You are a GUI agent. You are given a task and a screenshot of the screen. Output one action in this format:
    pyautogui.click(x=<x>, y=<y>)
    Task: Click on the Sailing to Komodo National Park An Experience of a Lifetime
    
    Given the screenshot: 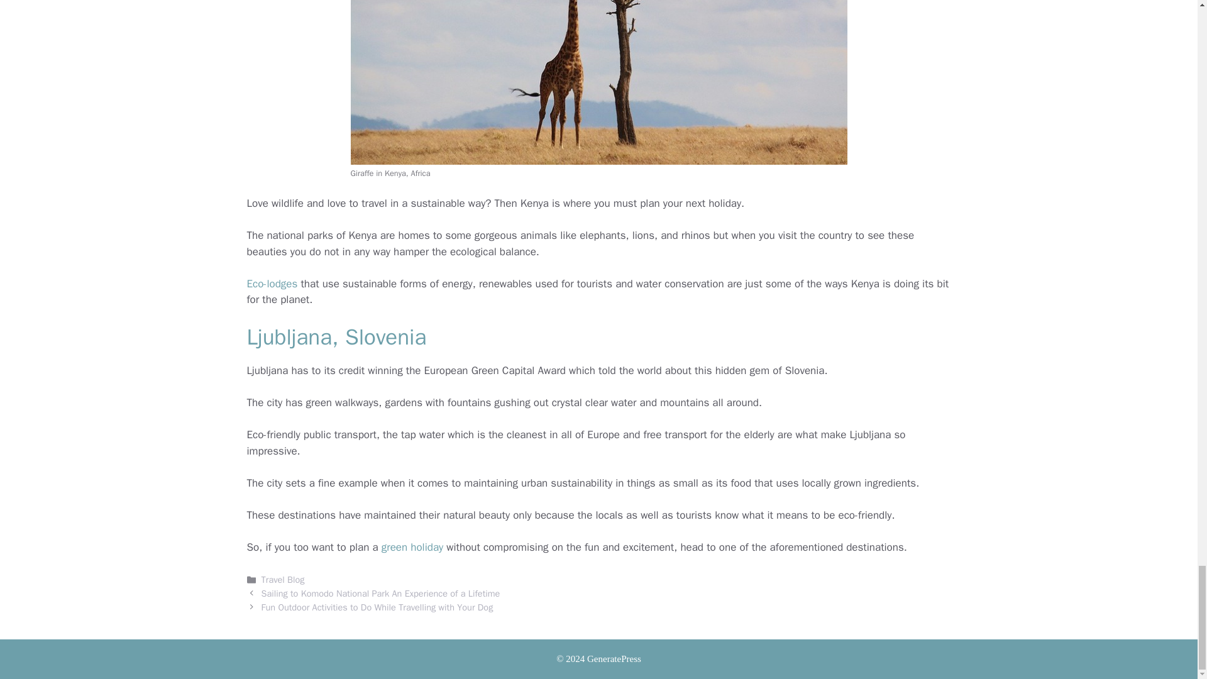 What is the action you would take?
    pyautogui.click(x=381, y=593)
    